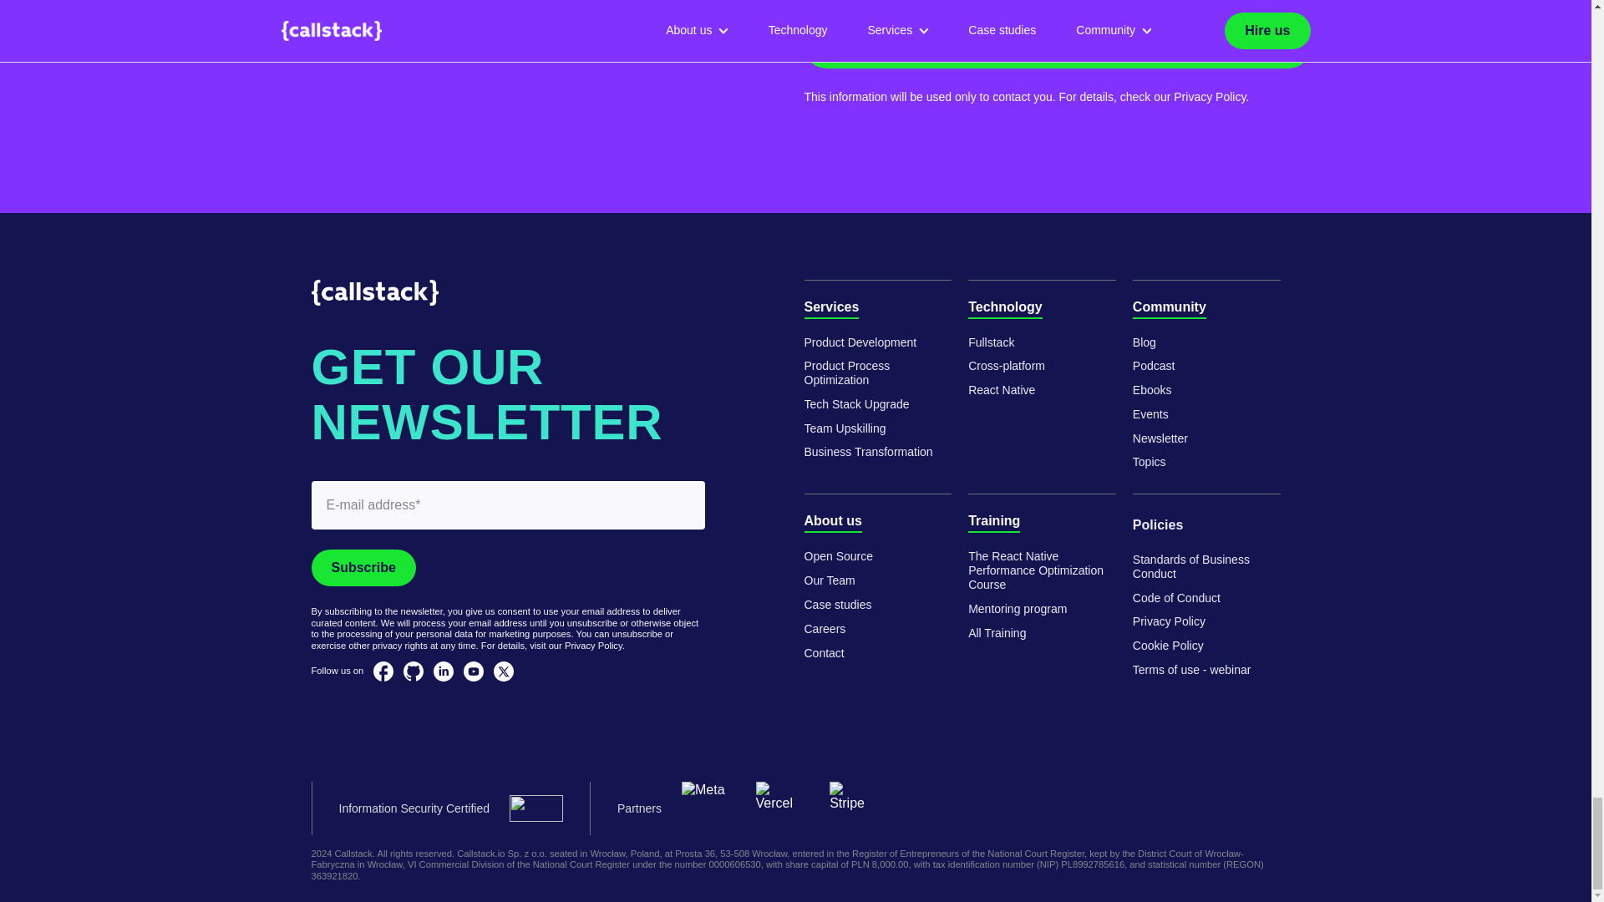 The height and width of the screenshot is (902, 1604). Describe the element at coordinates (837, 556) in the screenshot. I see `Open Source` at that location.